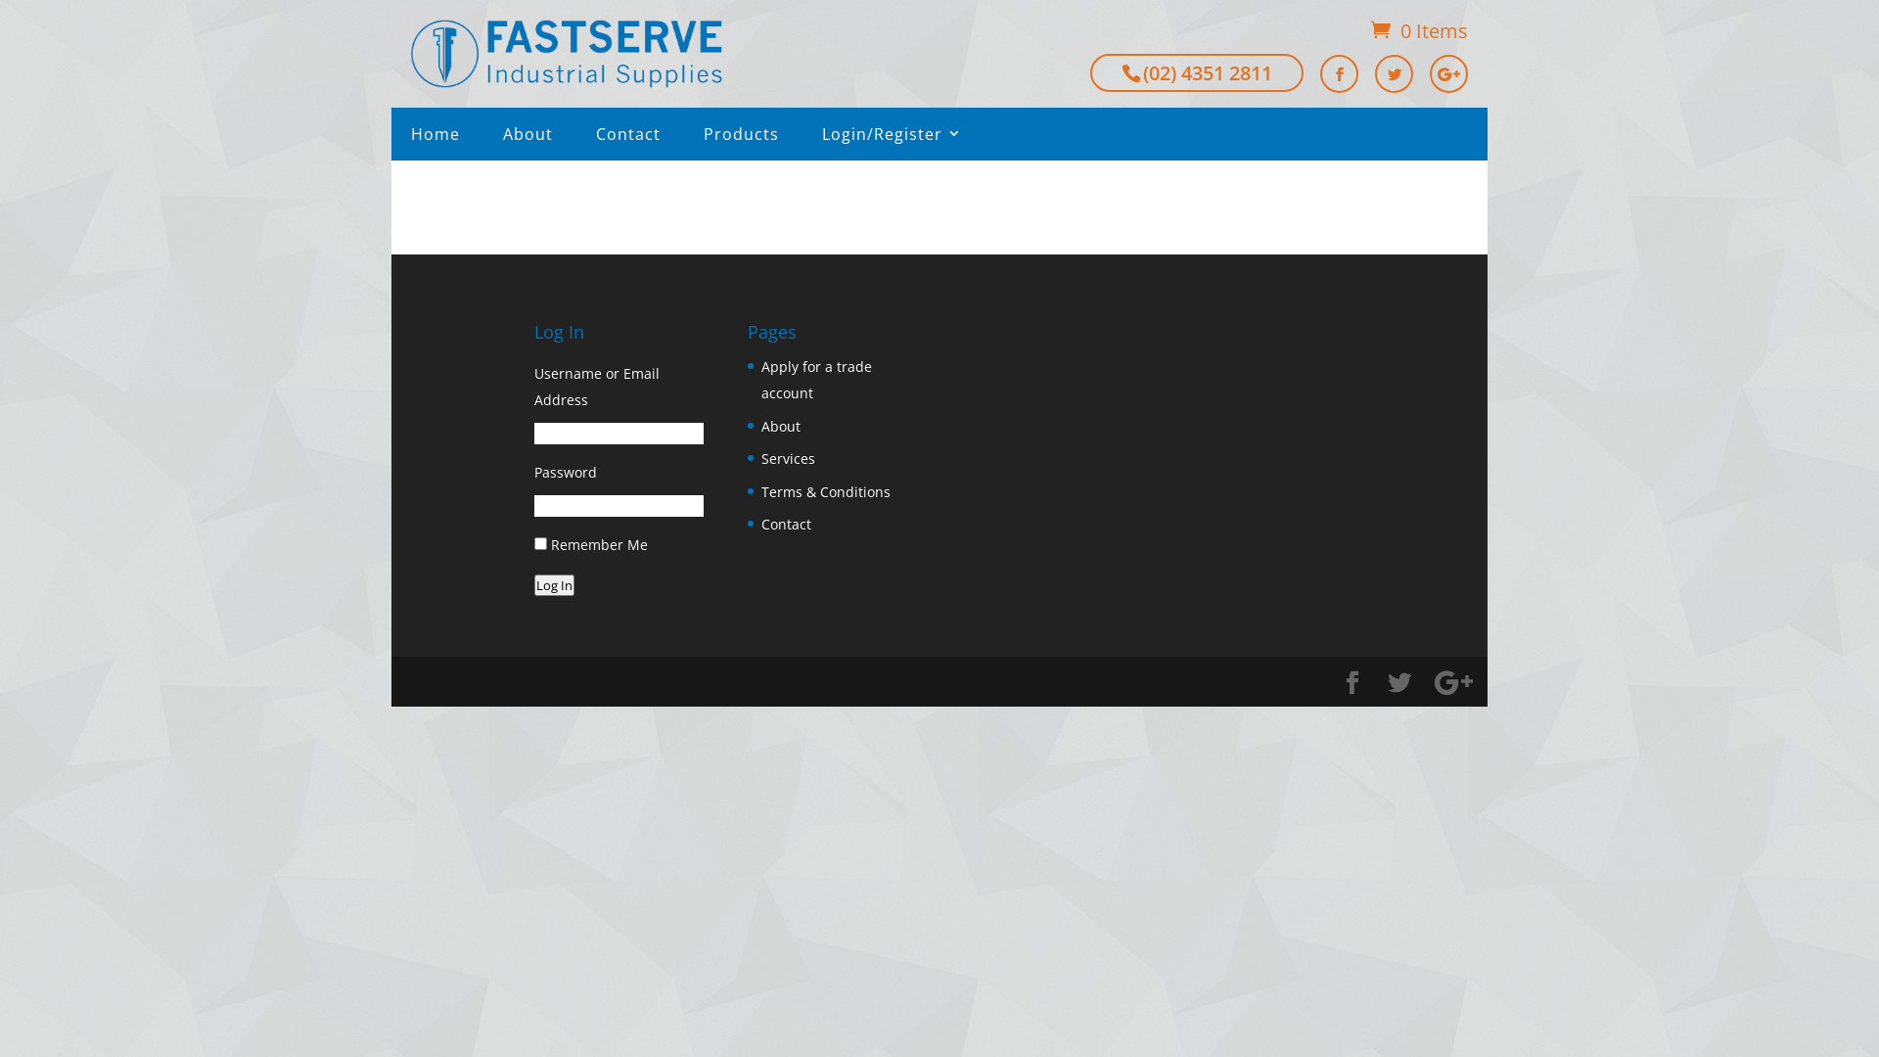  I want to click on 0 Items, so click(1419, 31).